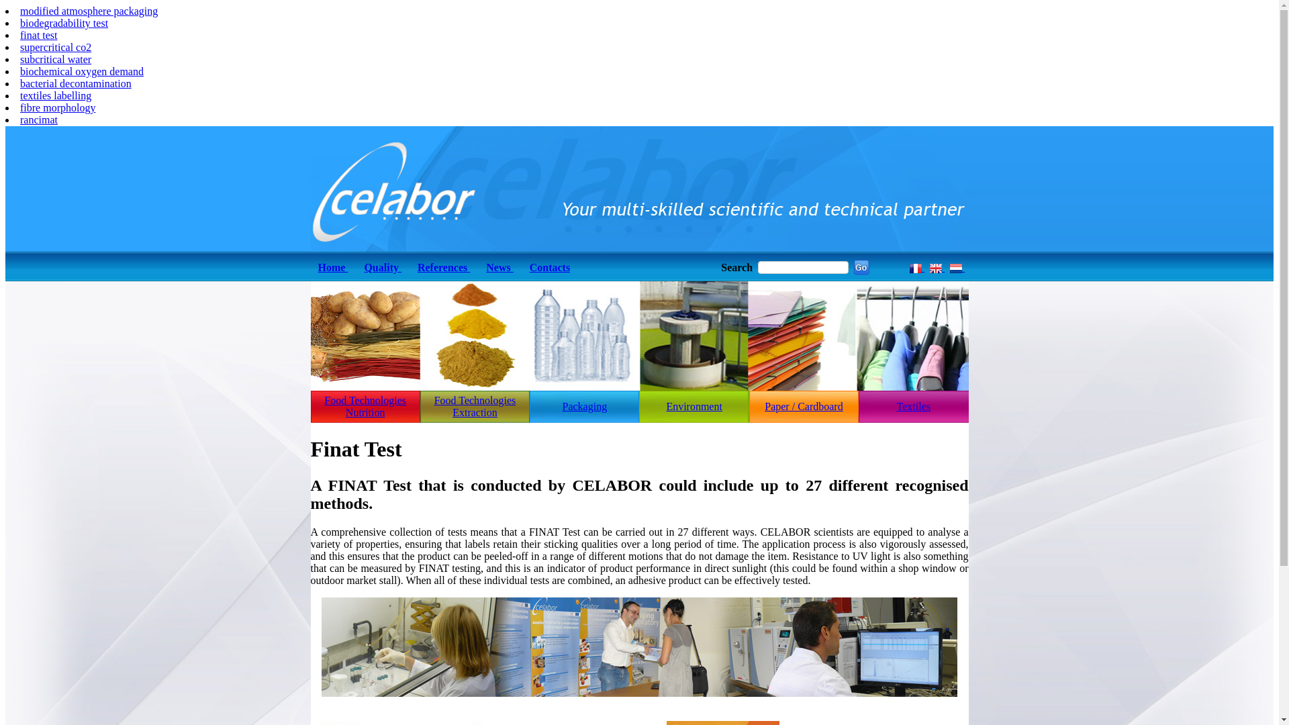 Image resolution: width=1289 pixels, height=725 pixels. What do you see at coordinates (804, 405) in the screenshot?
I see `Paper / Cardboard` at bounding box center [804, 405].